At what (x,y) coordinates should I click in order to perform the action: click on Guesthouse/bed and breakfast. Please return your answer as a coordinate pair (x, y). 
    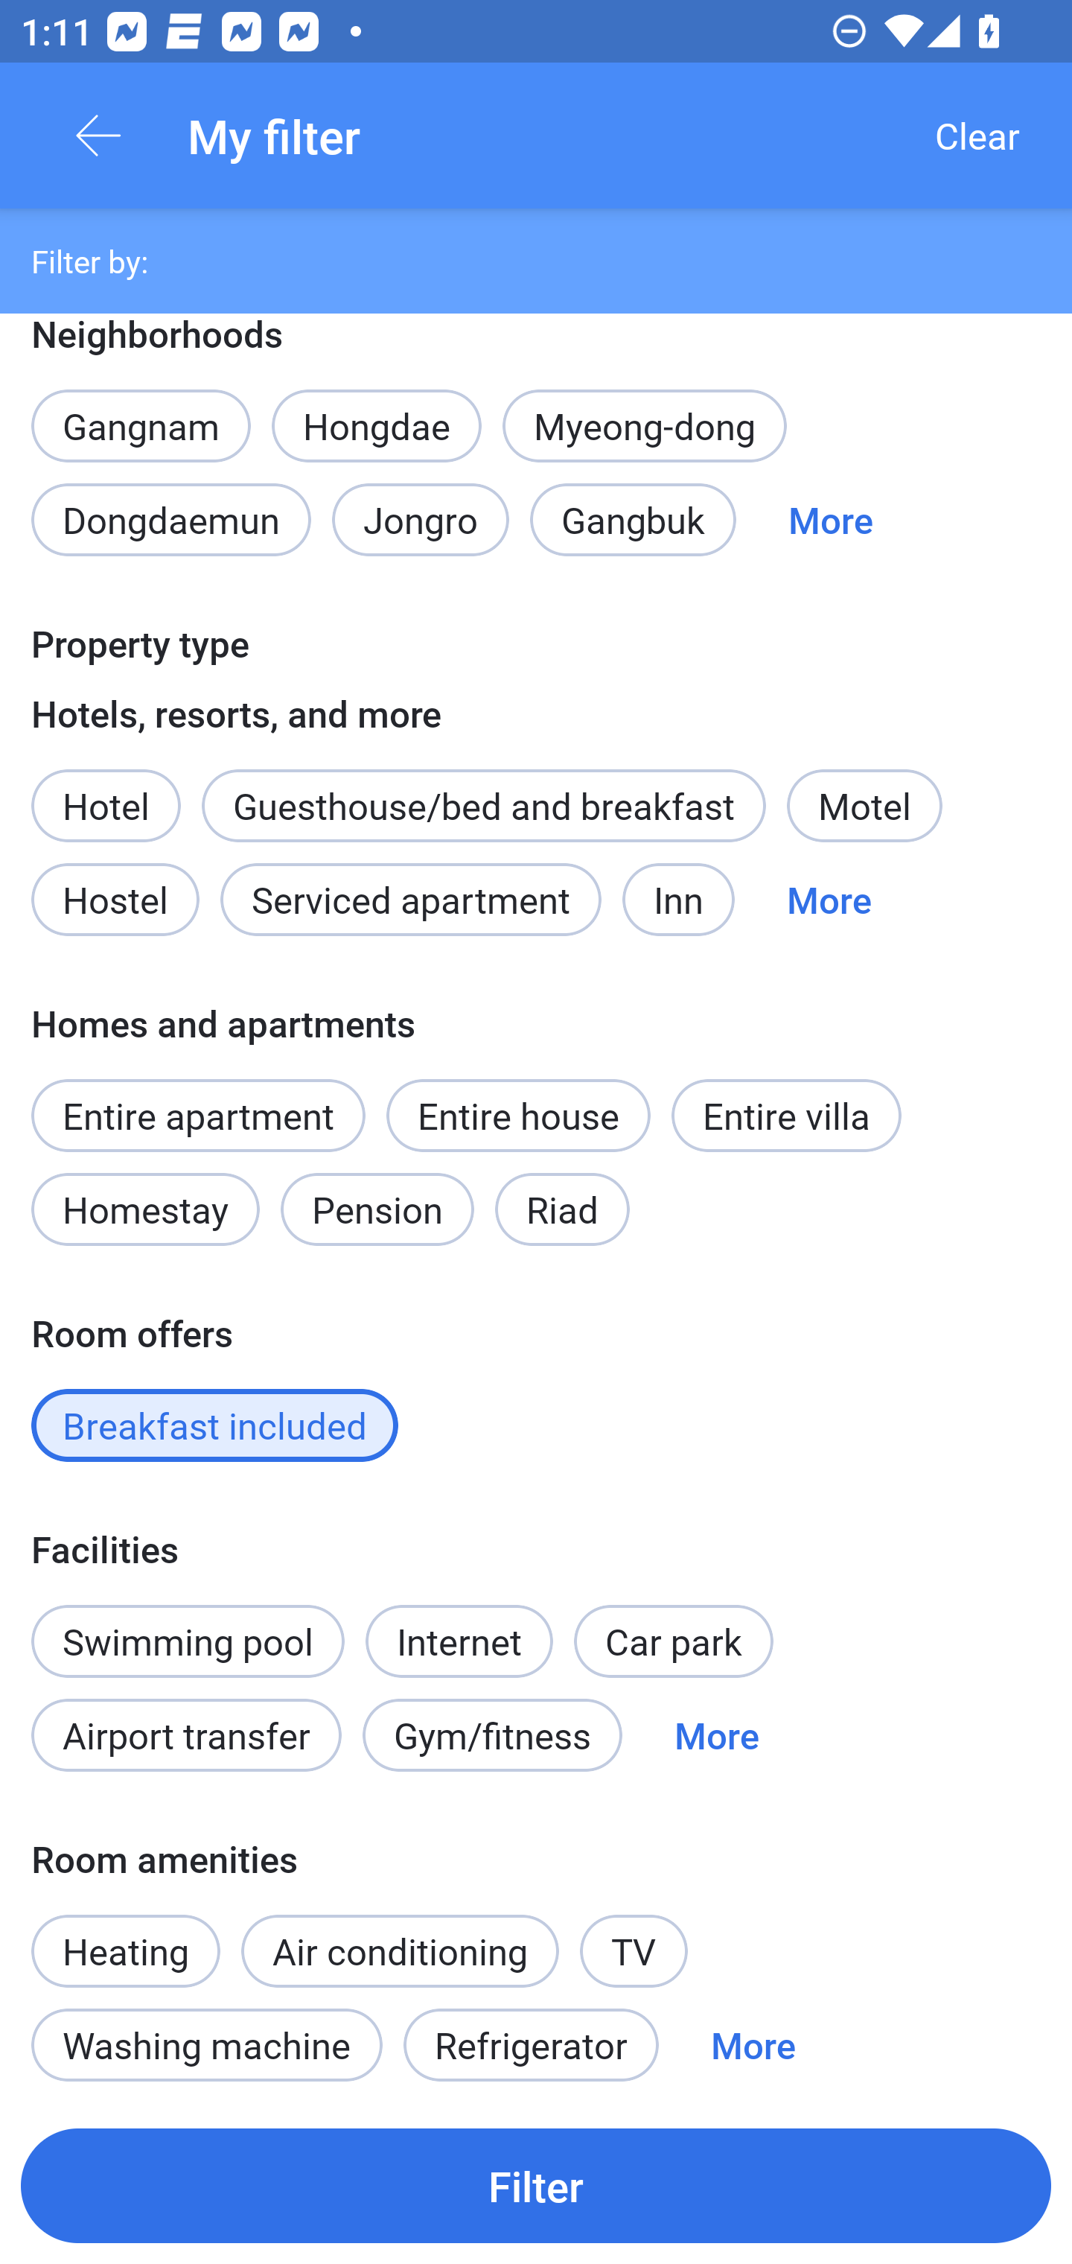
    Looking at the image, I should click on (484, 806).